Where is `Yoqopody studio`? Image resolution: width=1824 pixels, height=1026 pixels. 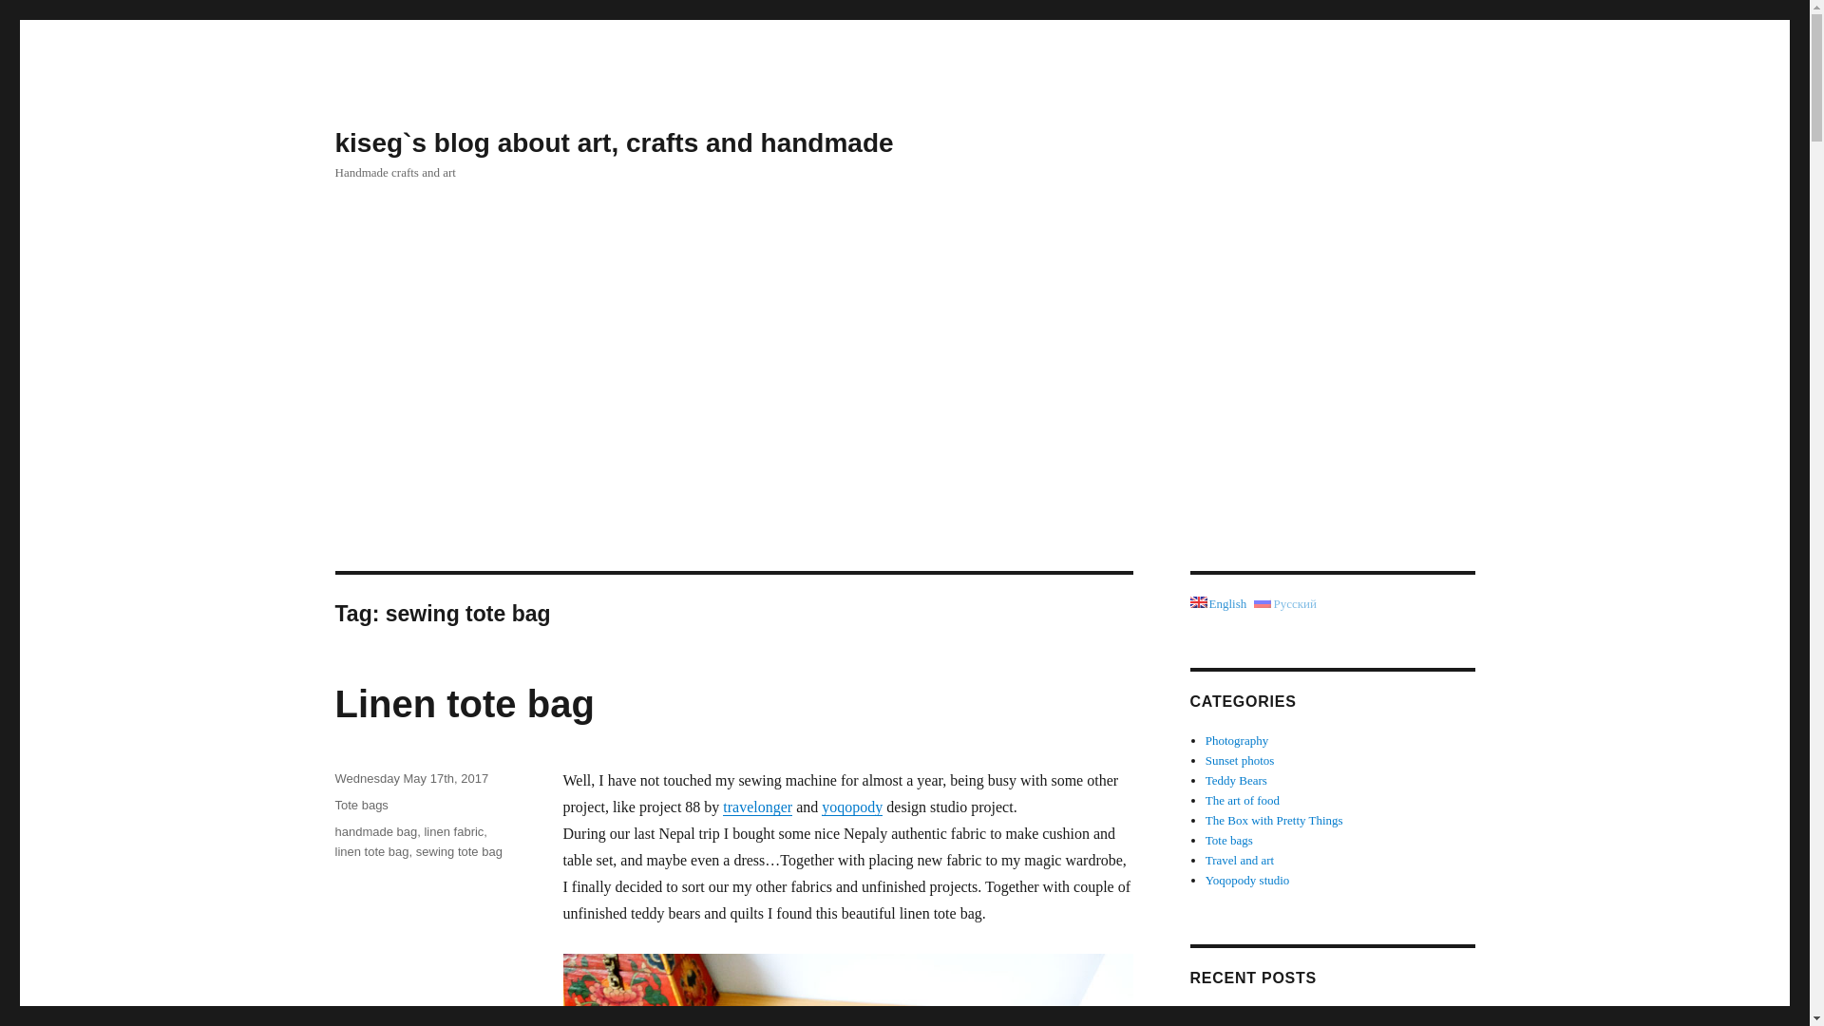 Yoqopody studio is located at coordinates (1247, 880).